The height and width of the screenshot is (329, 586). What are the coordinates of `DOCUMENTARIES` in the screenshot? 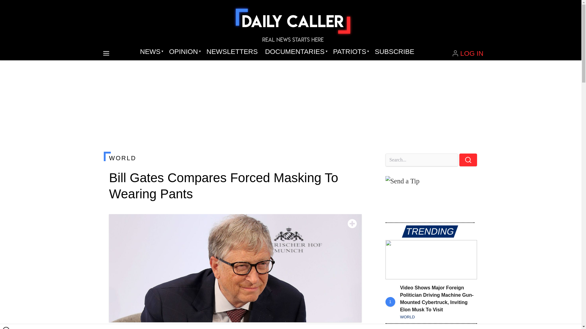 It's located at (295, 52).